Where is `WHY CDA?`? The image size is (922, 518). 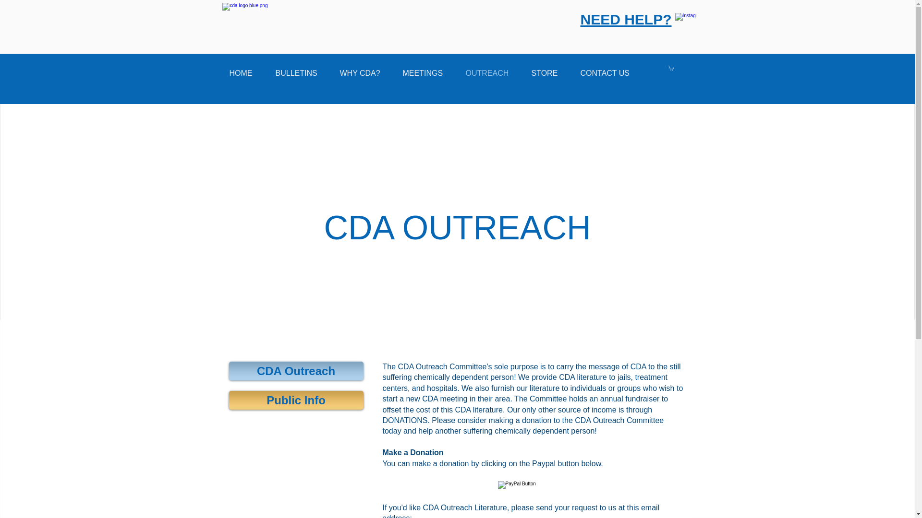 WHY CDA? is located at coordinates (364, 73).